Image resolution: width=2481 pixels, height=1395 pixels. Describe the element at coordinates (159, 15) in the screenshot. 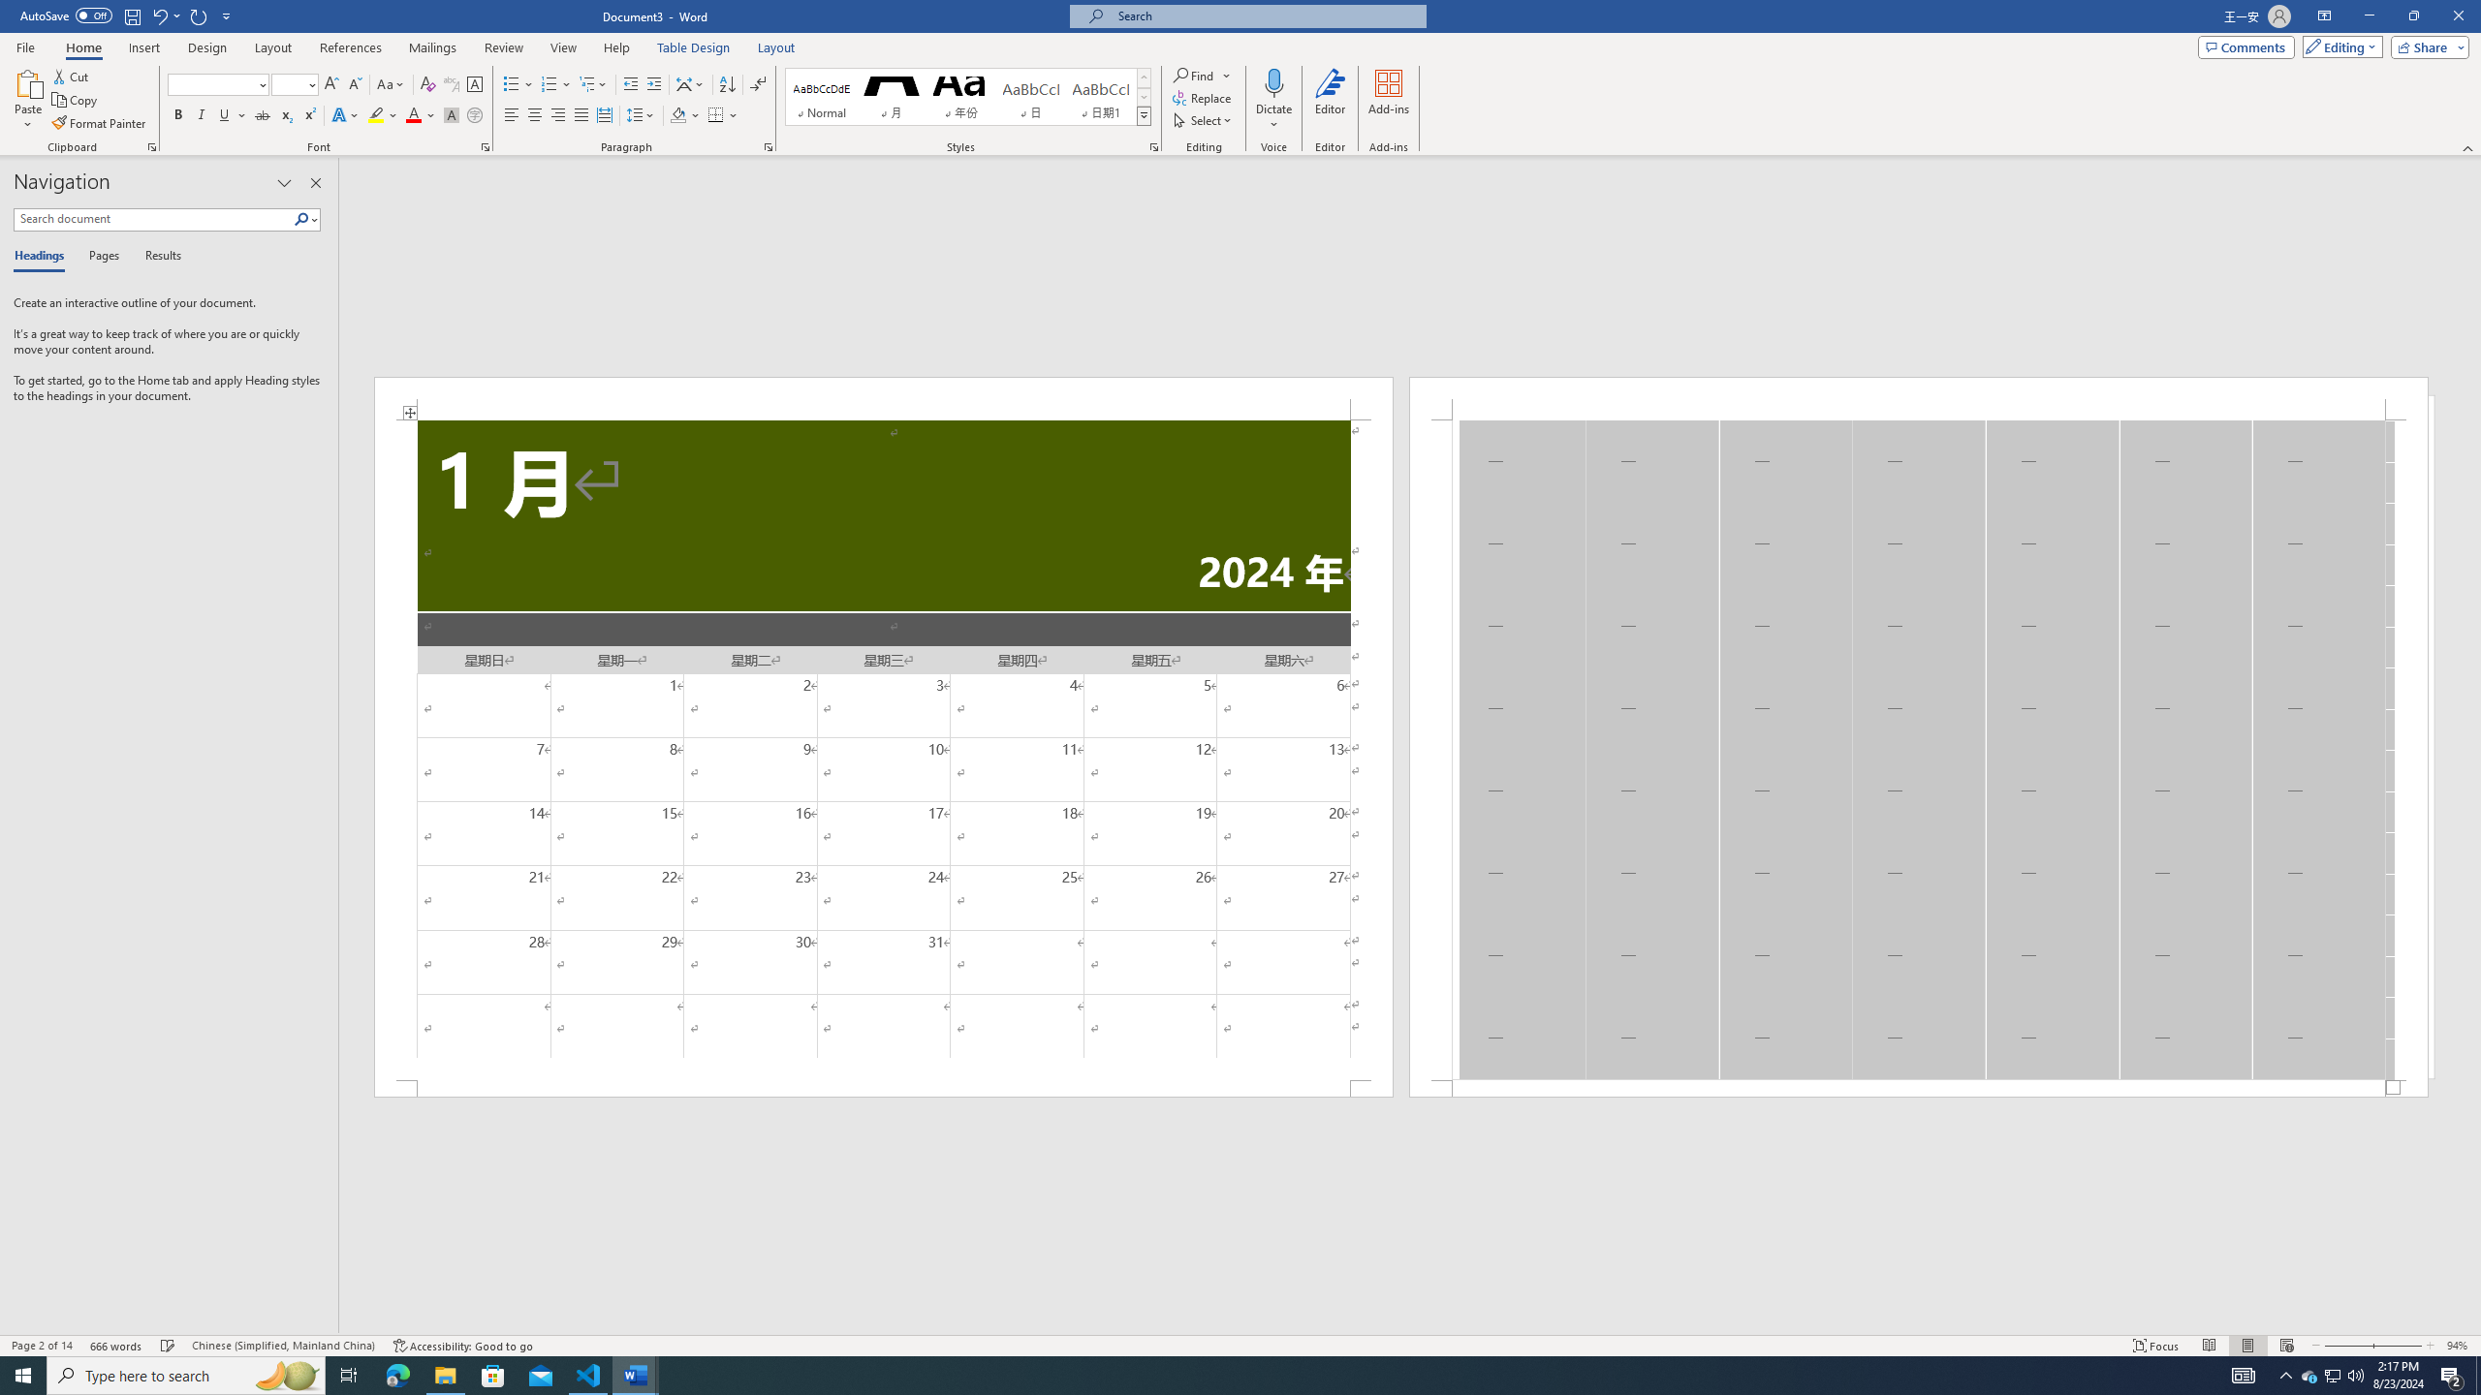

I see `Undo Apply Quick Style` at that location.